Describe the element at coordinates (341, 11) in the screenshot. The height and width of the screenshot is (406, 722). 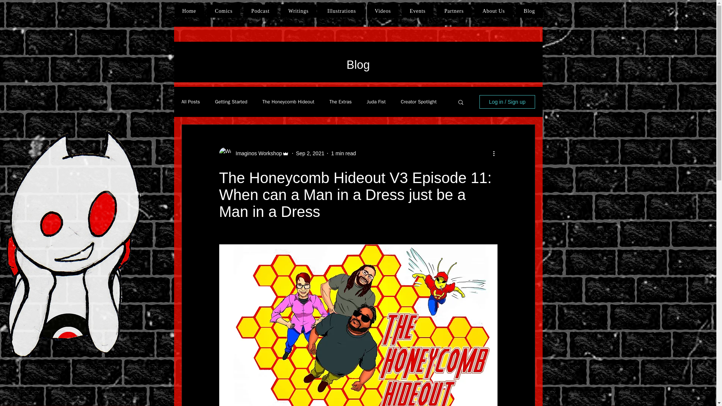
I see `Illustrations` at that location.